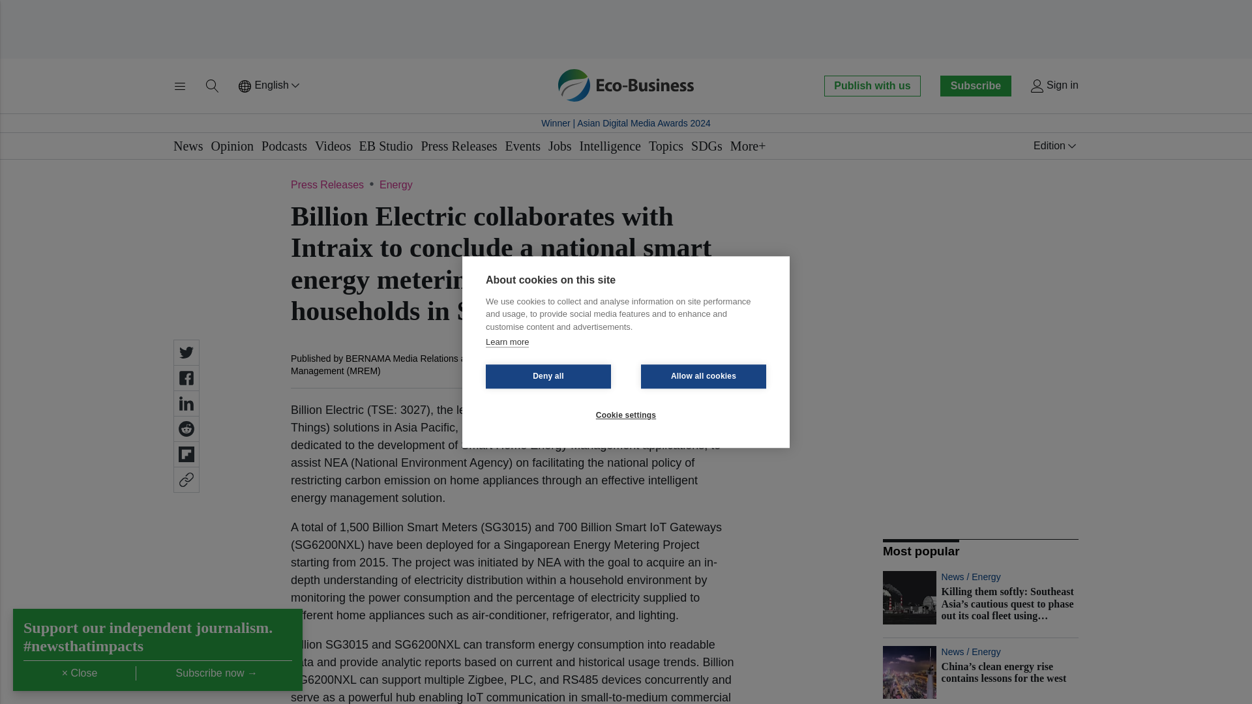 The width and height of the screenshot is (1252, 704). Describe the element at coordinates (186, 352) in the screenshot. I see `Share on Twitter` at that location.